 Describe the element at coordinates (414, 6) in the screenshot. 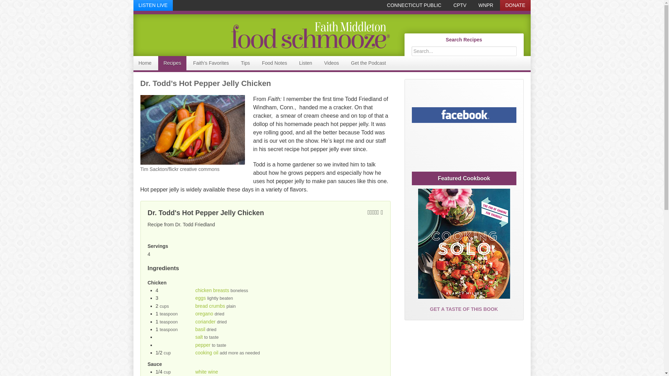

I see `CONNECTICUT PUBLIC` at that location.